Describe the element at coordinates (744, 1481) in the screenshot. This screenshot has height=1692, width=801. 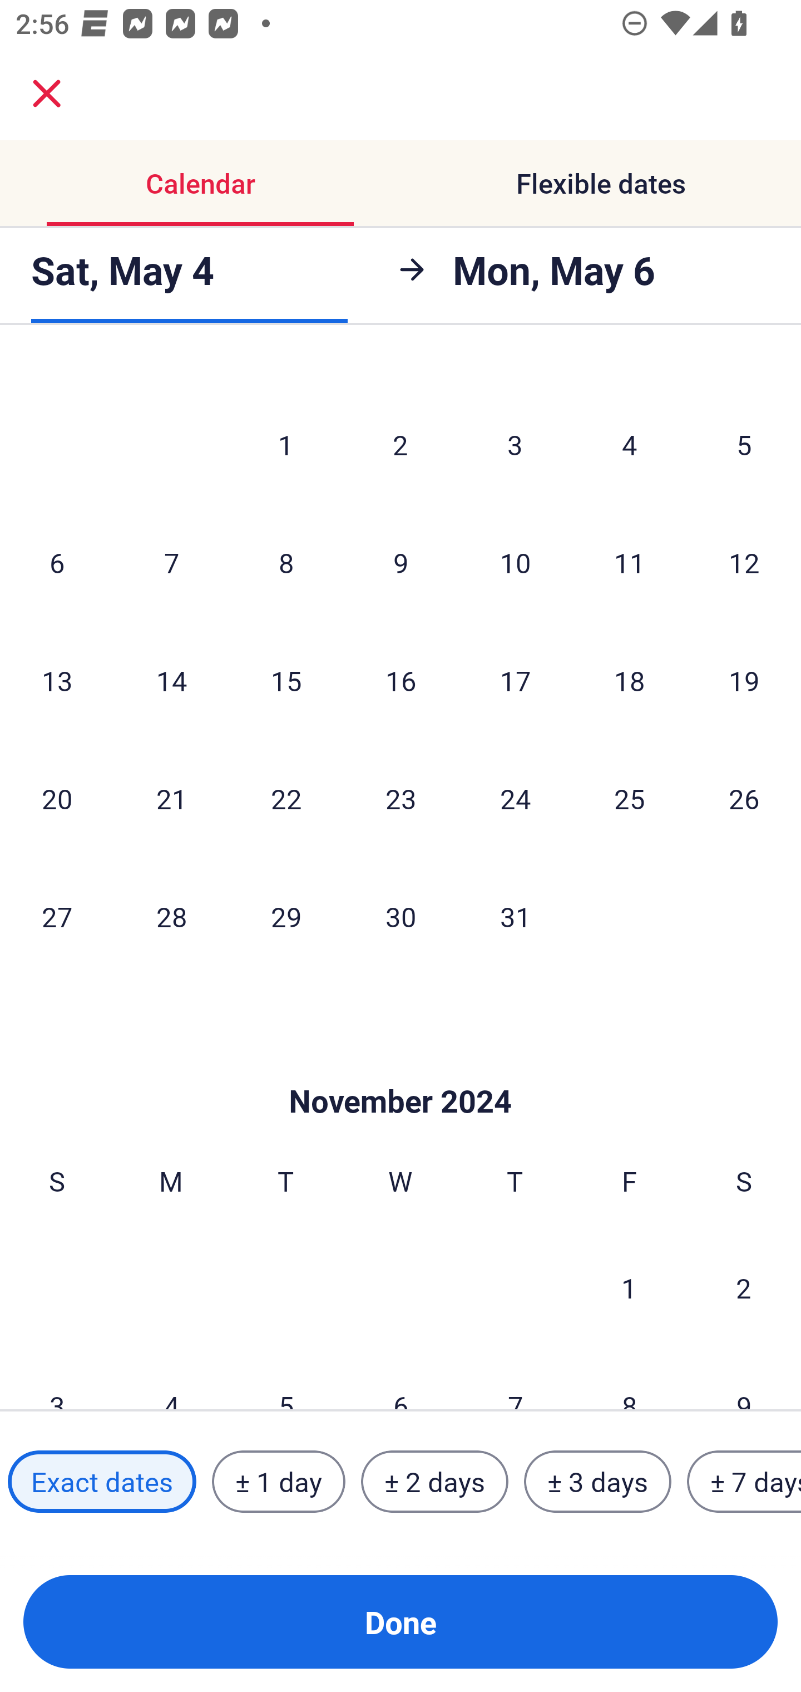
I see `± 7 days` at that location.